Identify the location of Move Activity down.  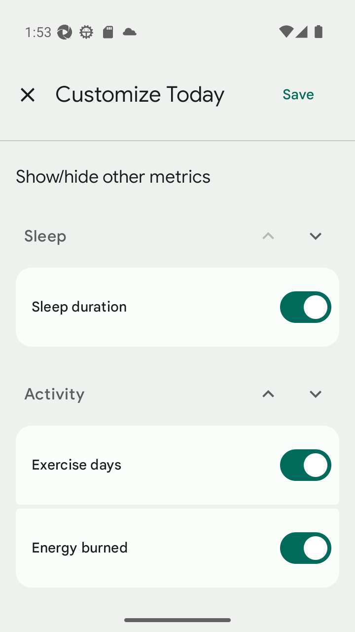
(316, 394).